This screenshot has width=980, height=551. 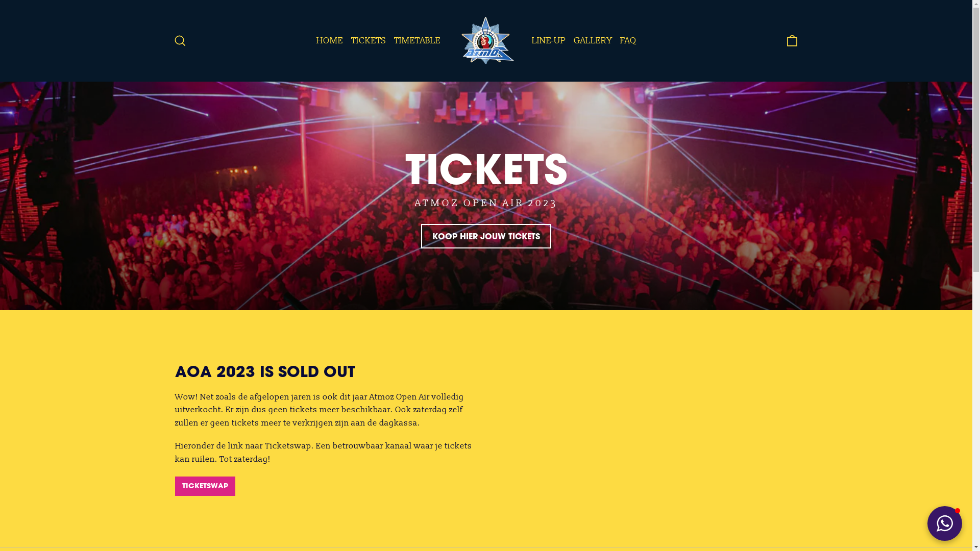 What do you see at coordinates (593, 41) in the screenshot?
I see `GALLERY` at bounding box center [593, 41].